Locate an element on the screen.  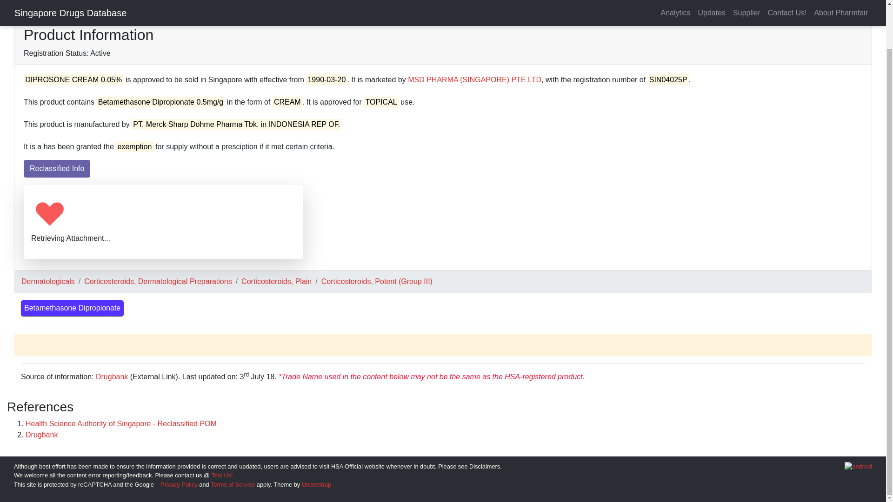
Corticosteroids, Dermatological Preparations is located at coordinates (157, 282).